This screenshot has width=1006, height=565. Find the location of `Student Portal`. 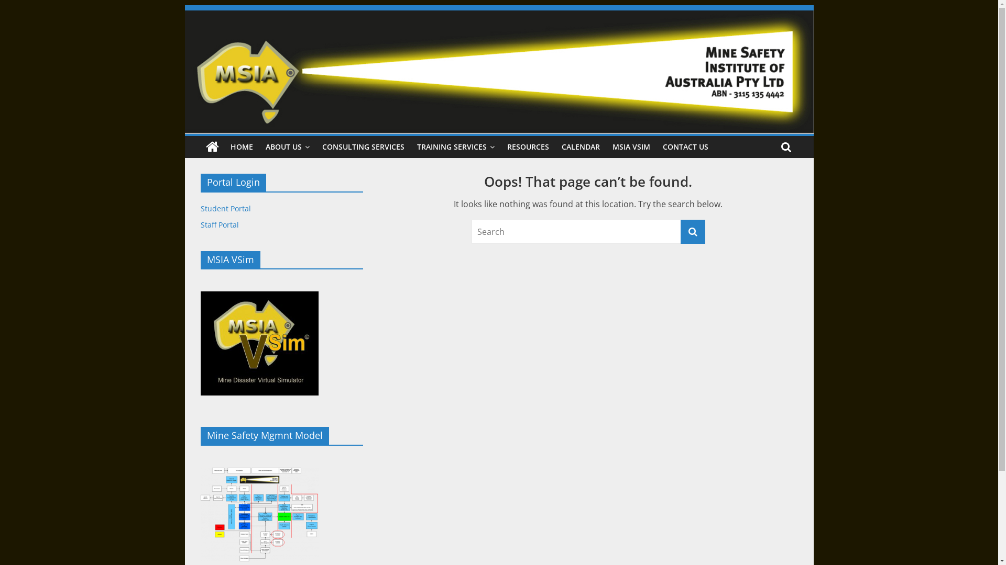

Student Portal is located at coordinates (225, 208).